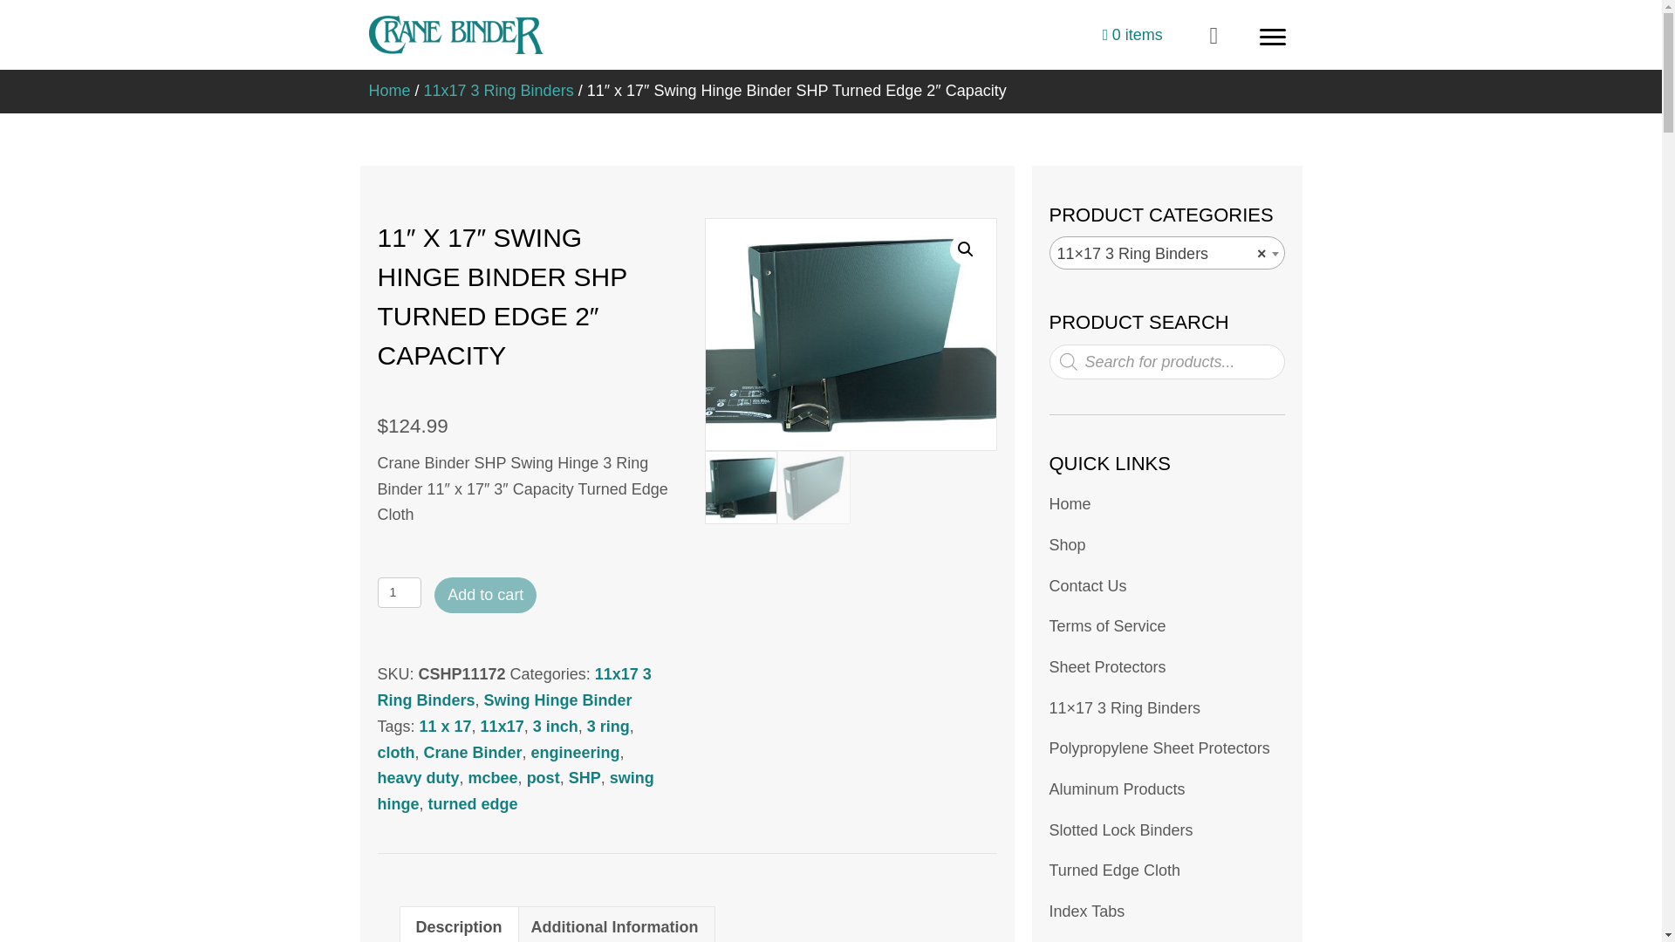  What do you see at coordinates (1166, 912) in the screenshot?
I see `Index Tabs` at bounding box center [1166, 912].